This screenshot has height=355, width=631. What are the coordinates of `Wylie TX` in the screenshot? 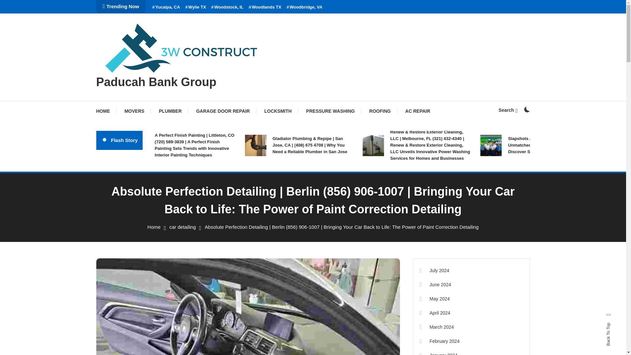 It's located at (196, 7).